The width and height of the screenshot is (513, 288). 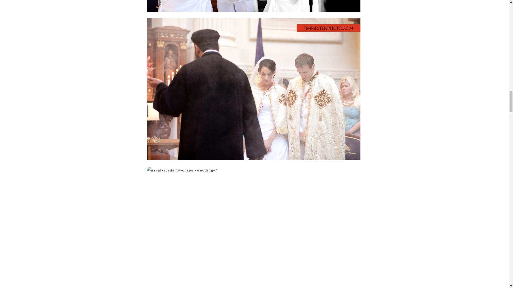 I want to click on naval-academy-chapel-wedding-4, so click(x=254, y=6).